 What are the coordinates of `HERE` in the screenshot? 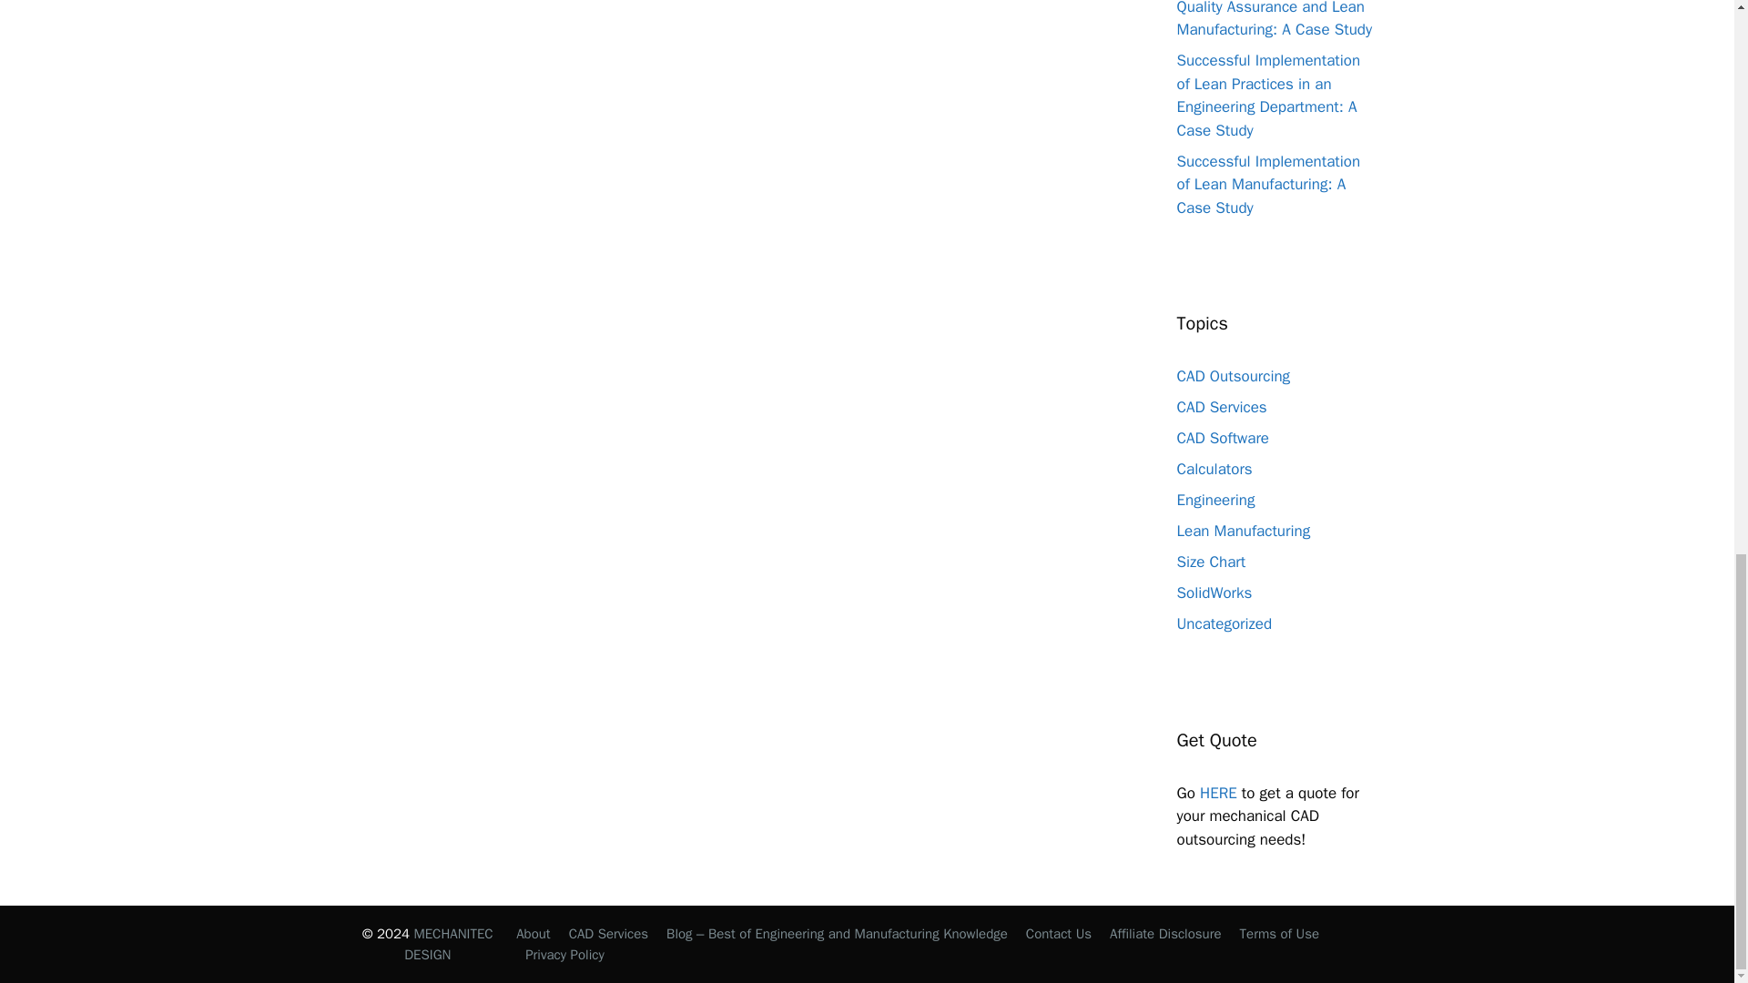 It's located at (1218, 793).